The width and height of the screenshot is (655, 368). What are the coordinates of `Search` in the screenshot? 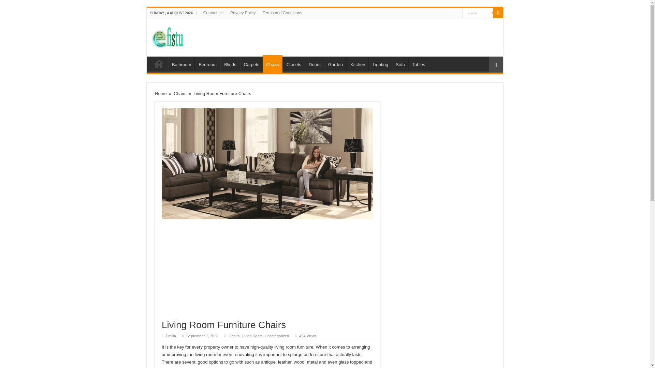 It's located at (478, 12).